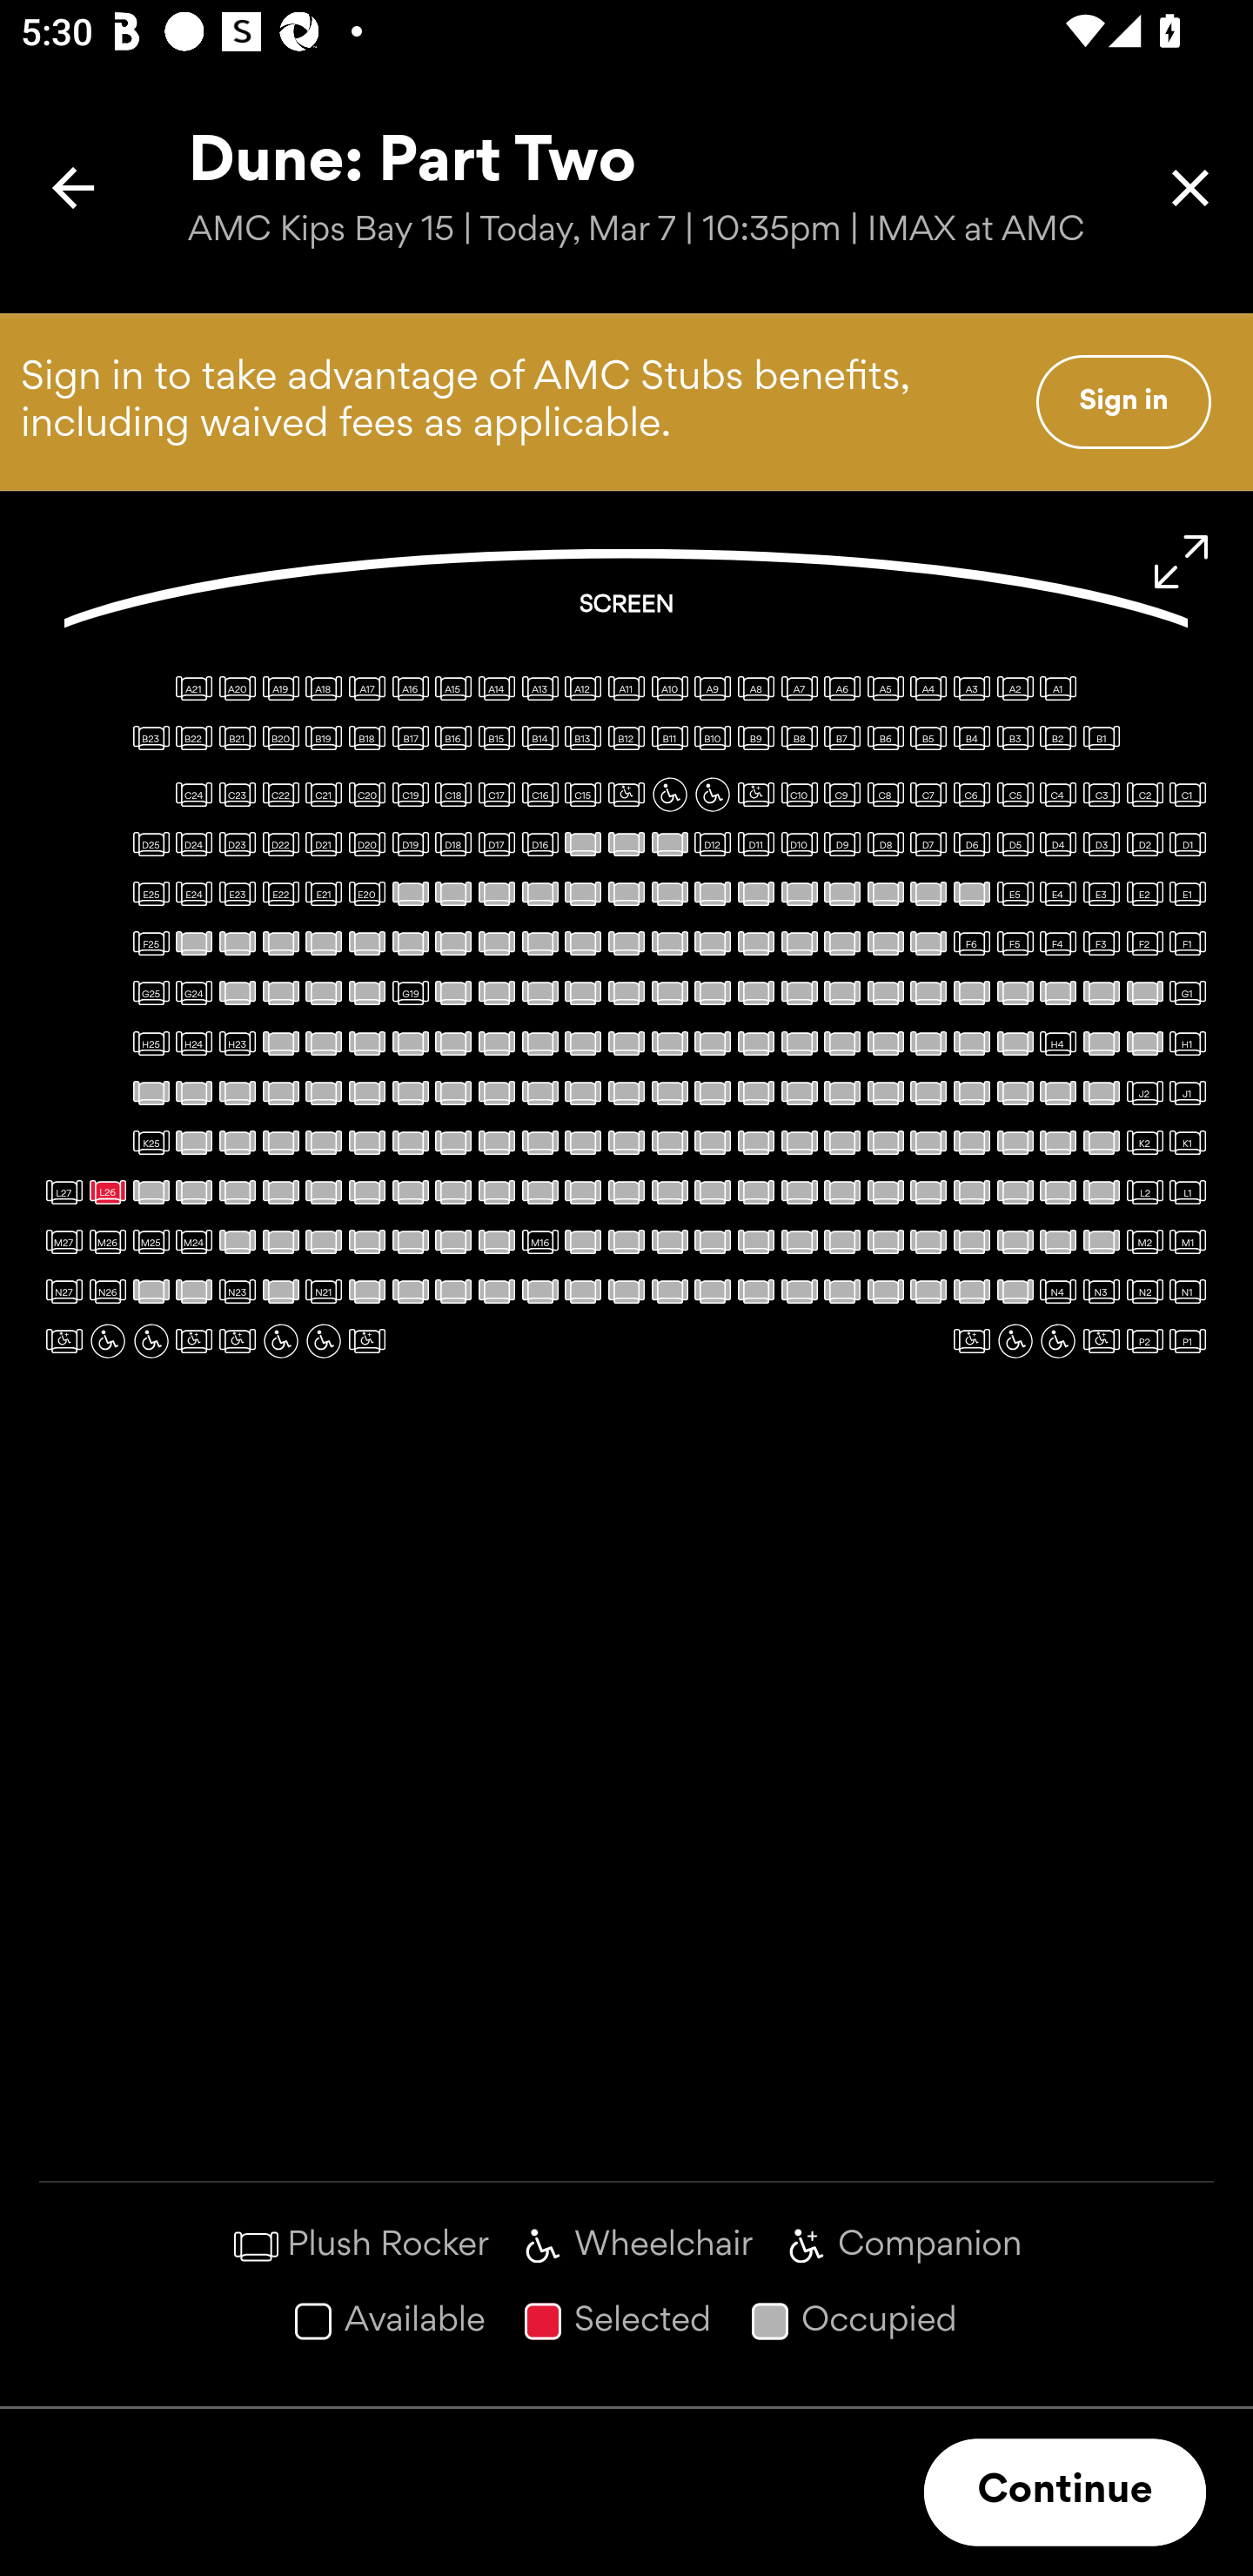 Image resolution: width=1253 pixels, height=2576 pixels. What do you see at coordinates (971, 795) in the screenshot?
I see `C6, Regular seat, available` at bounding box center [971, 795].